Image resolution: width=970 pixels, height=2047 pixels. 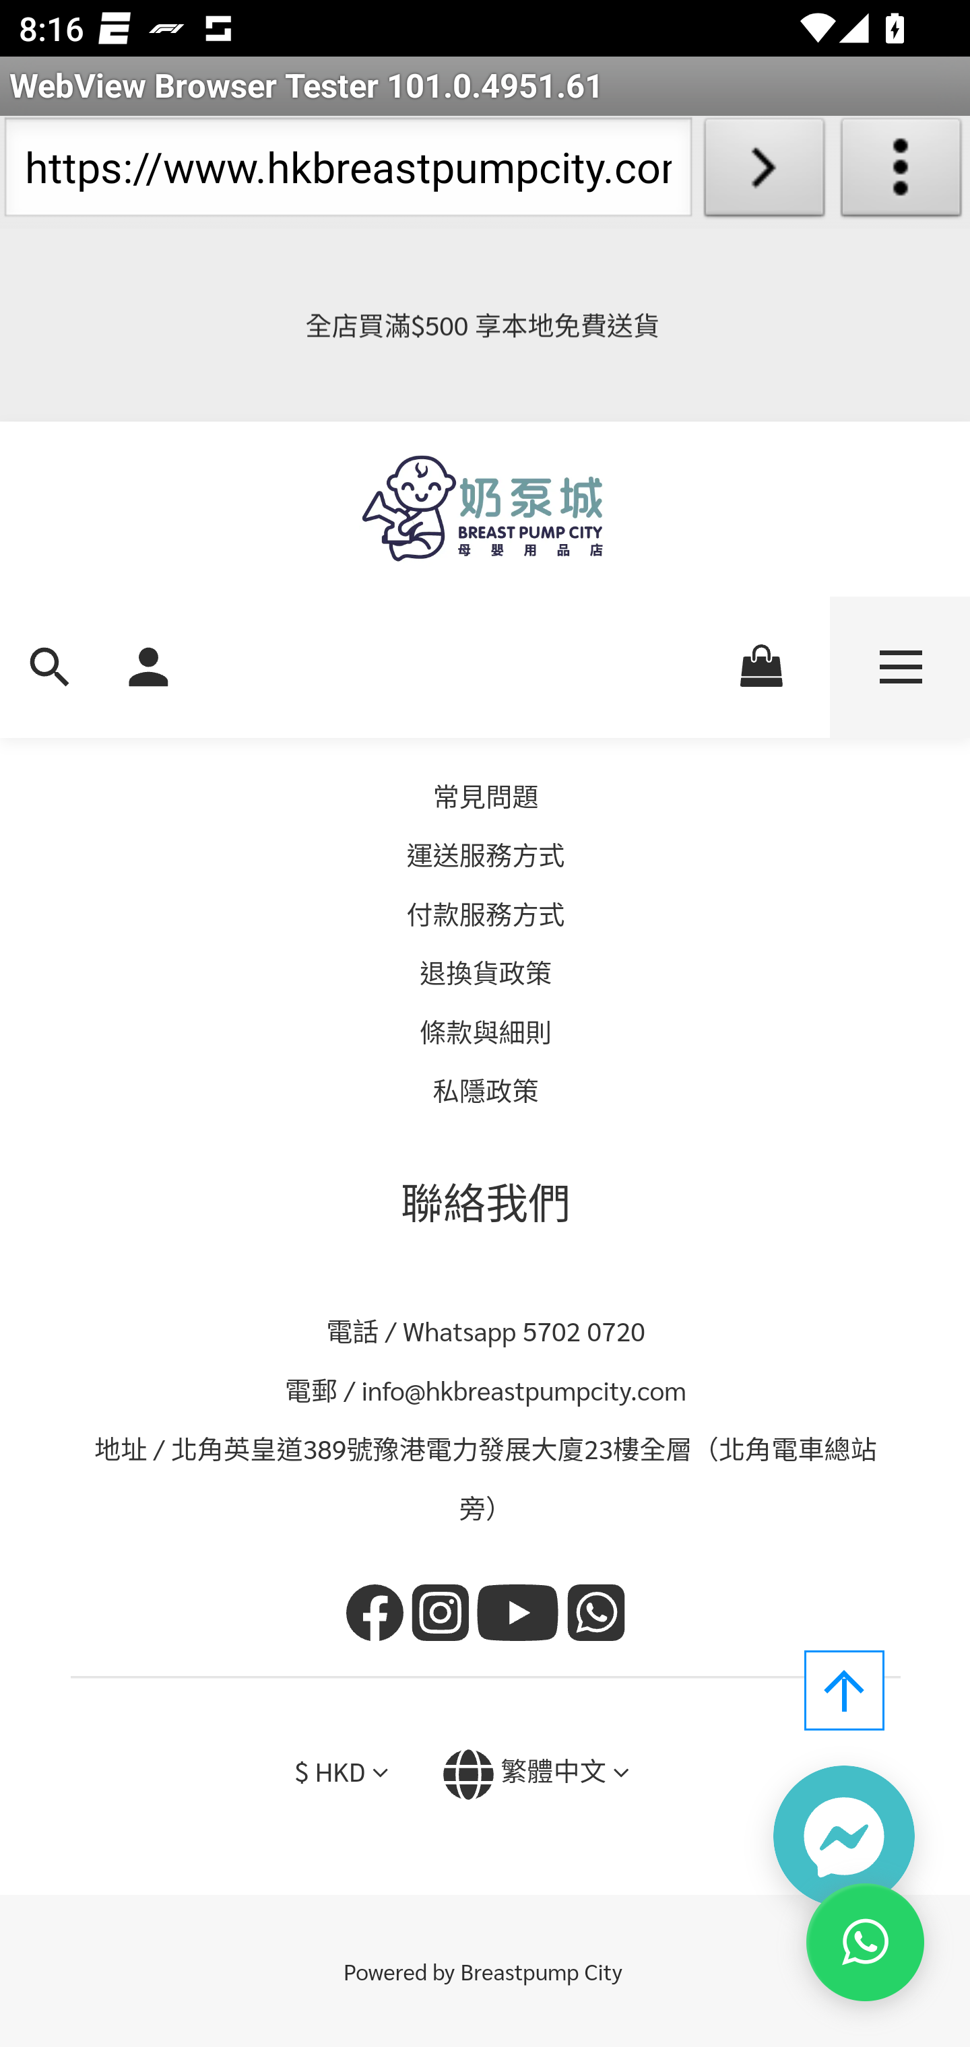 I want to click on 私隱政策, so click(x=485, y=1092).